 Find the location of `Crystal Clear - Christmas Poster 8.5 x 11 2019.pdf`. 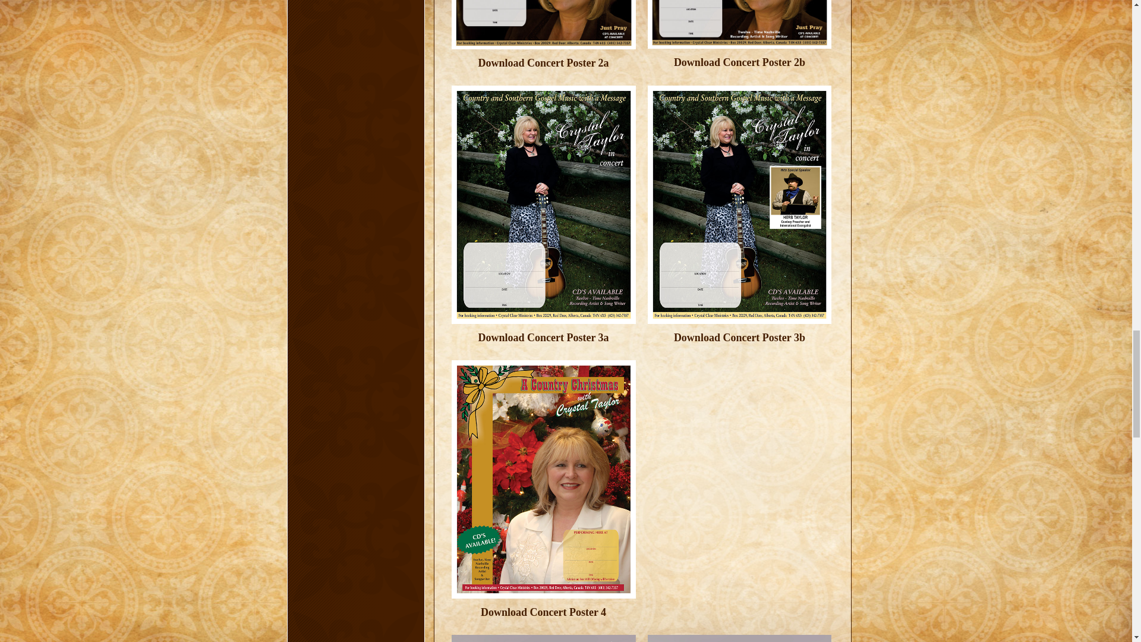

Crystal Clear - Christmas Poster 8.5 x 11 2019.pdf is located at coordinates (543, 618).